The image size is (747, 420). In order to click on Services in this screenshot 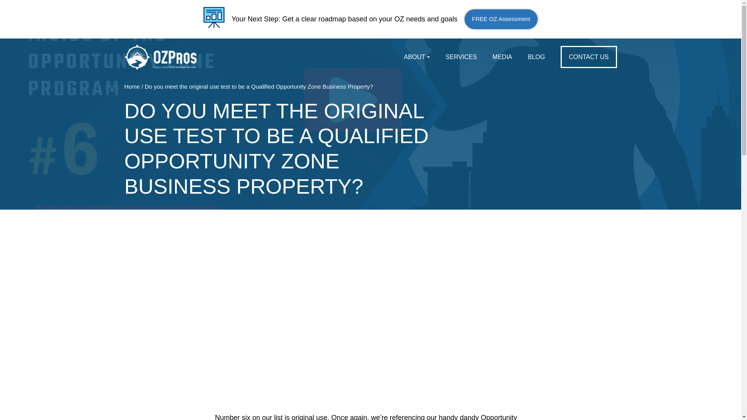, I will do `click(461, 57)`.